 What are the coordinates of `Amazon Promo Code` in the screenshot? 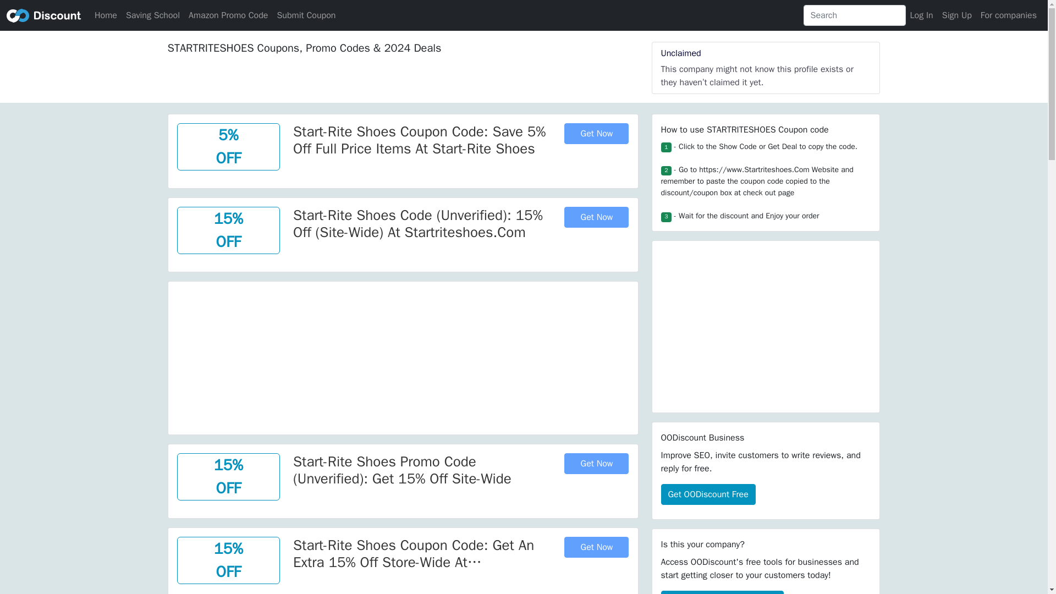 It's located at (228, 15).